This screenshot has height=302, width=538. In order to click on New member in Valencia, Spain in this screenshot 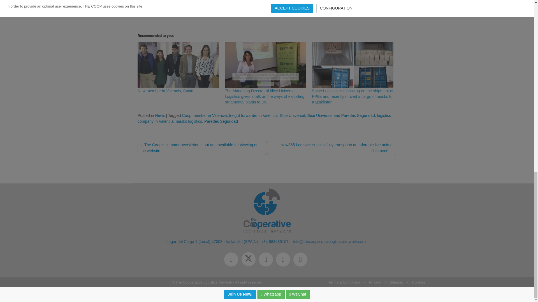, I will do `click(178, 65)`.